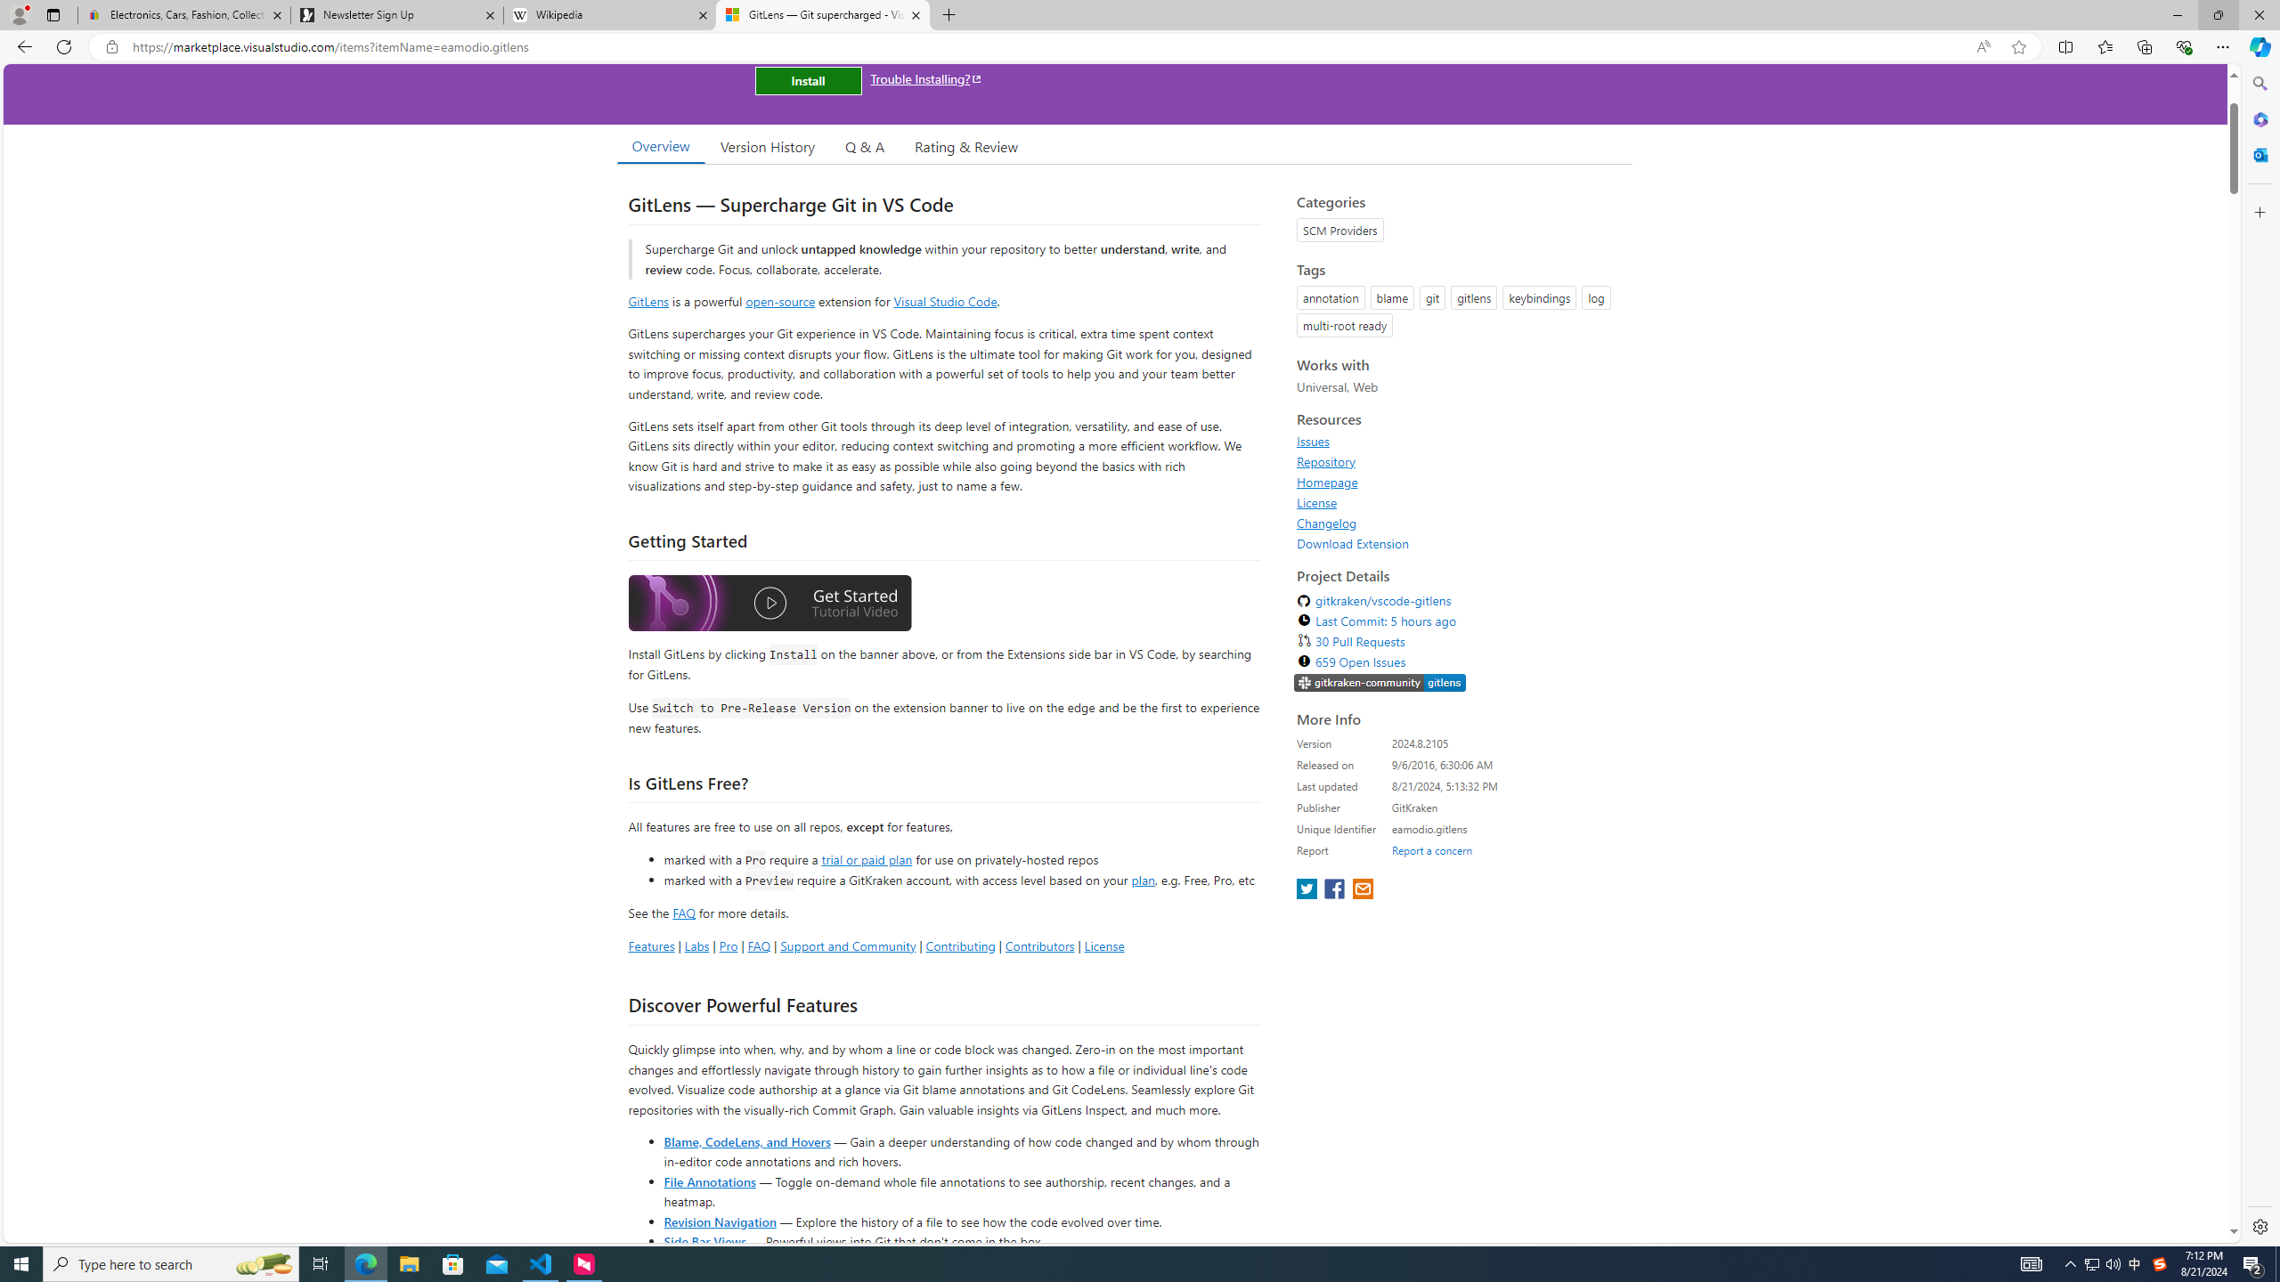 The image size is (2280, 1282). What do you see at coordinates (1143, 880) in the screenshot?
I see `plan` at bounding box center [1143, 880].